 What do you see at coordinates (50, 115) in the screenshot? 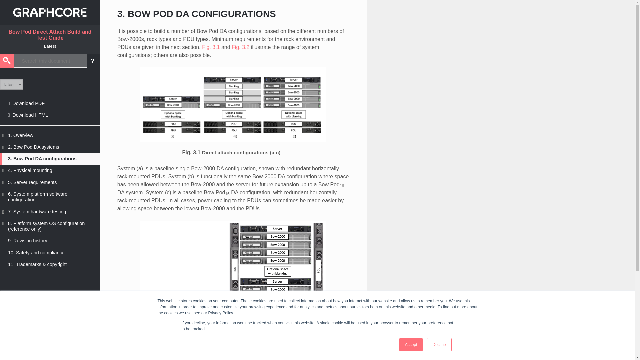
I see `  Download HTML` at bounding box center [50, 115].